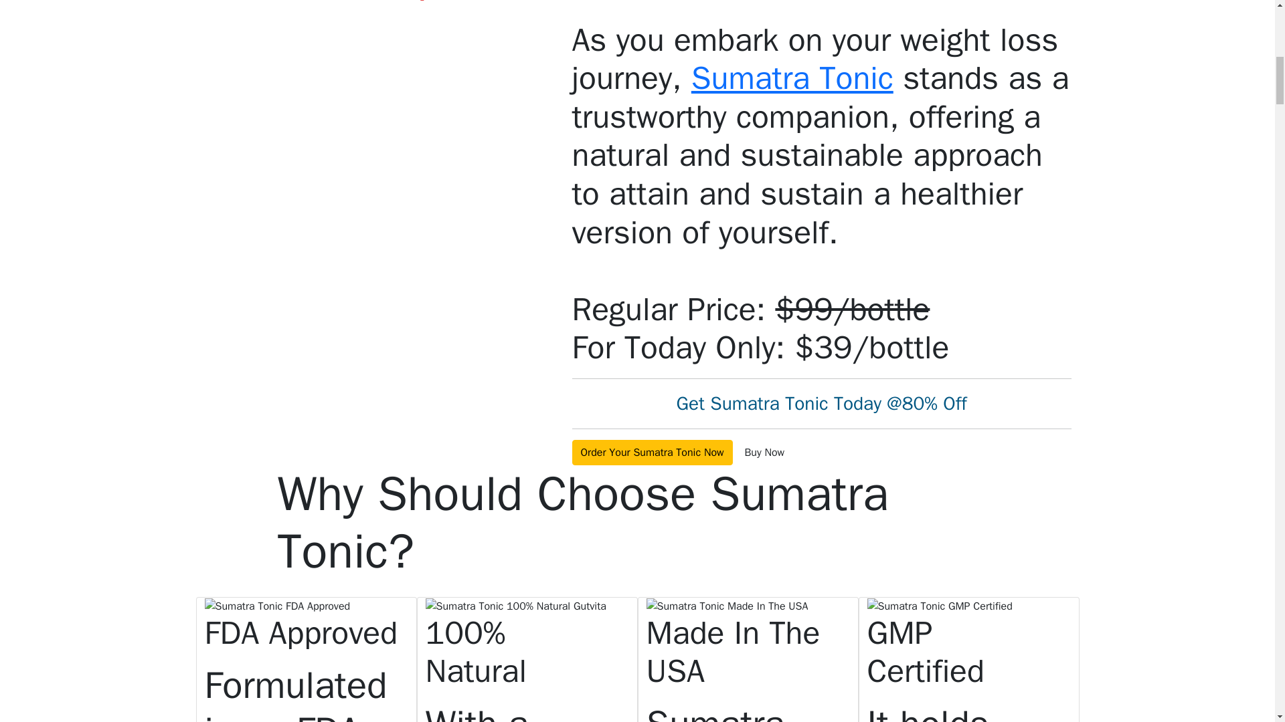 The width and height of the screenshot is (1285, 722). Describe the element at coordinates (792, 78) in the screenshot. I see `Sumatra Tonic` at that location.